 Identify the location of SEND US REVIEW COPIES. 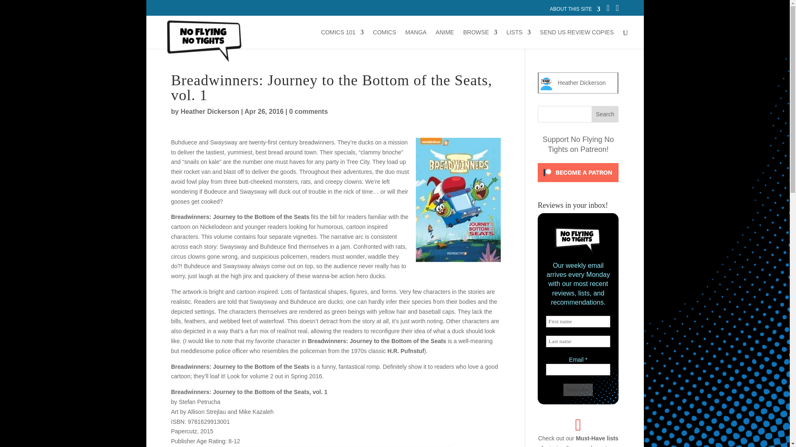
(576, 39).